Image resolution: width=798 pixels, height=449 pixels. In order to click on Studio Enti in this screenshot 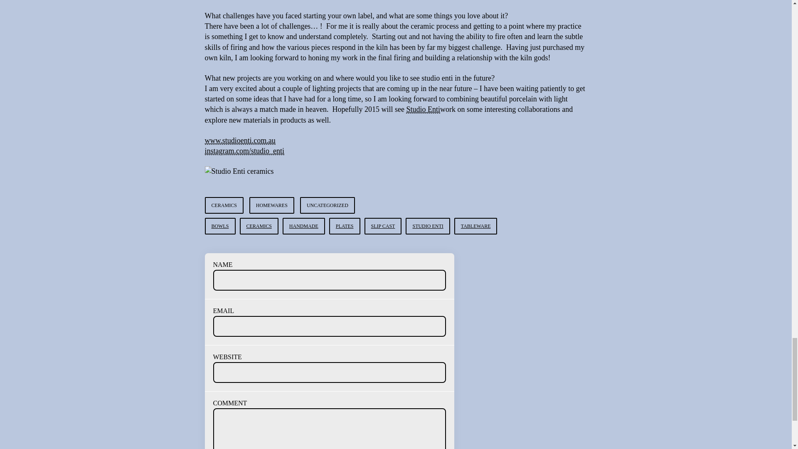, I will do `click(423, 109)`.